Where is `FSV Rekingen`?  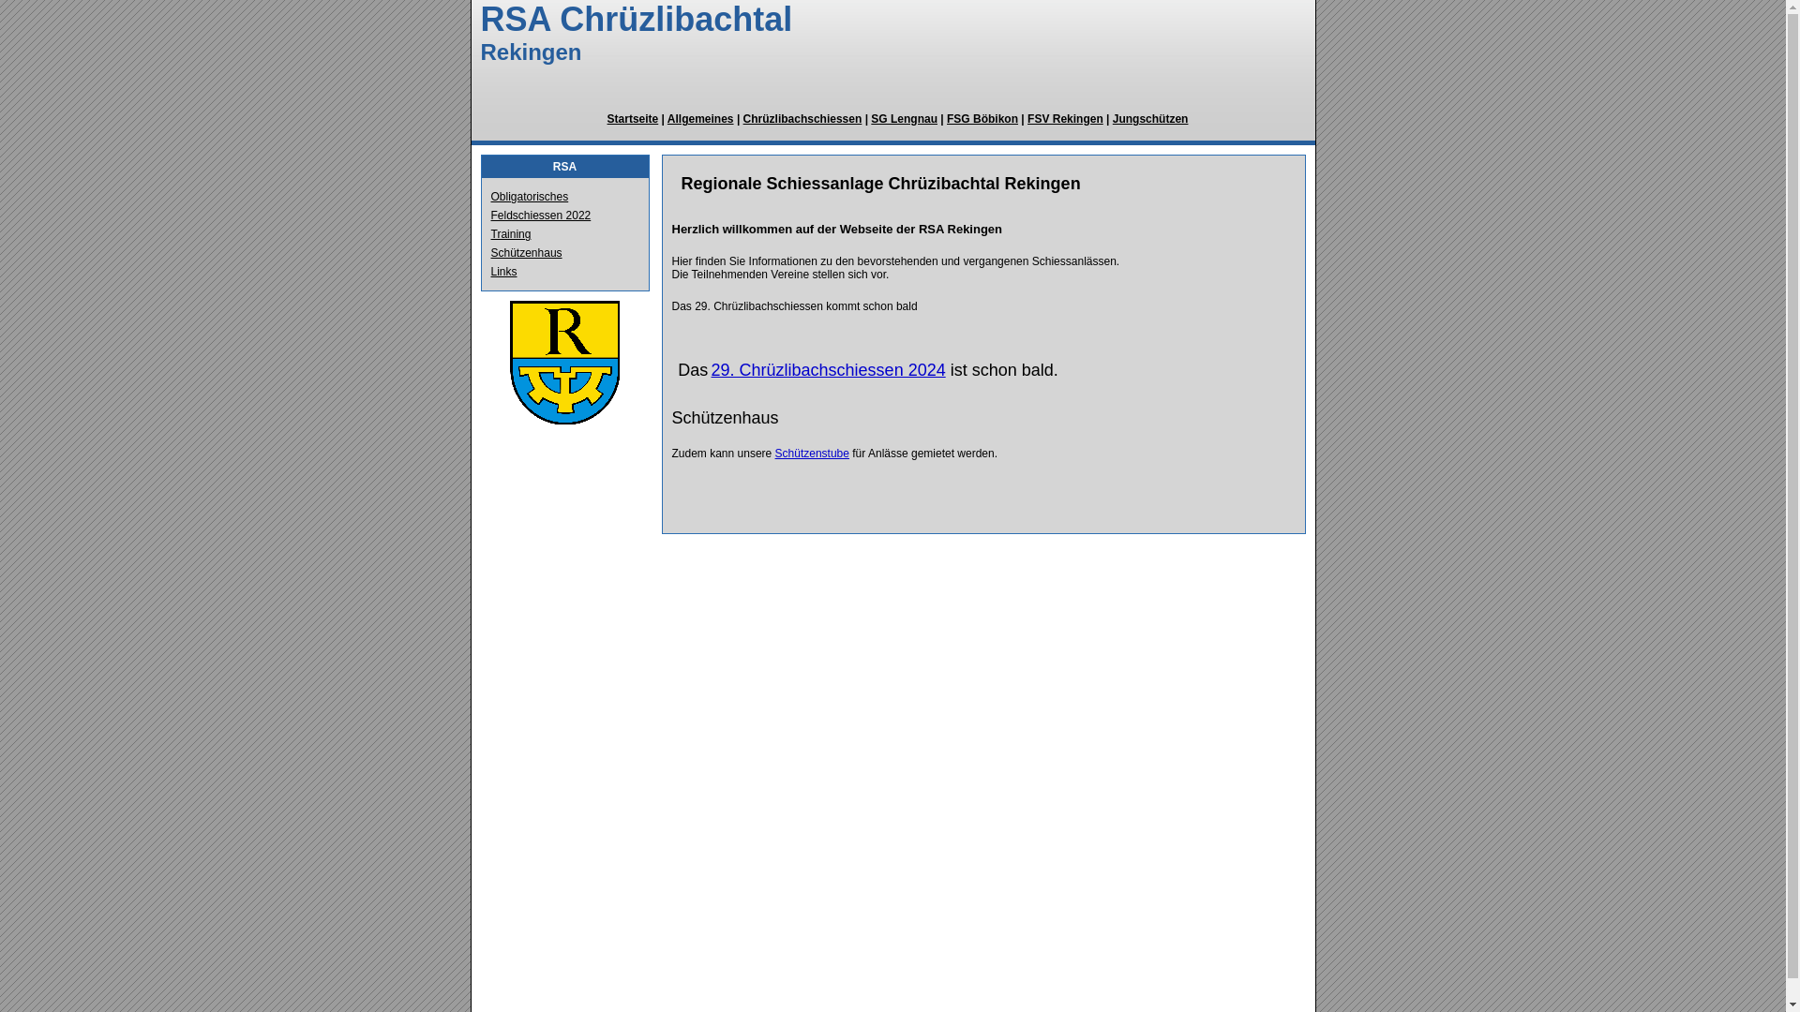 FSV Rekingen is located at coordinates (1065, 119).